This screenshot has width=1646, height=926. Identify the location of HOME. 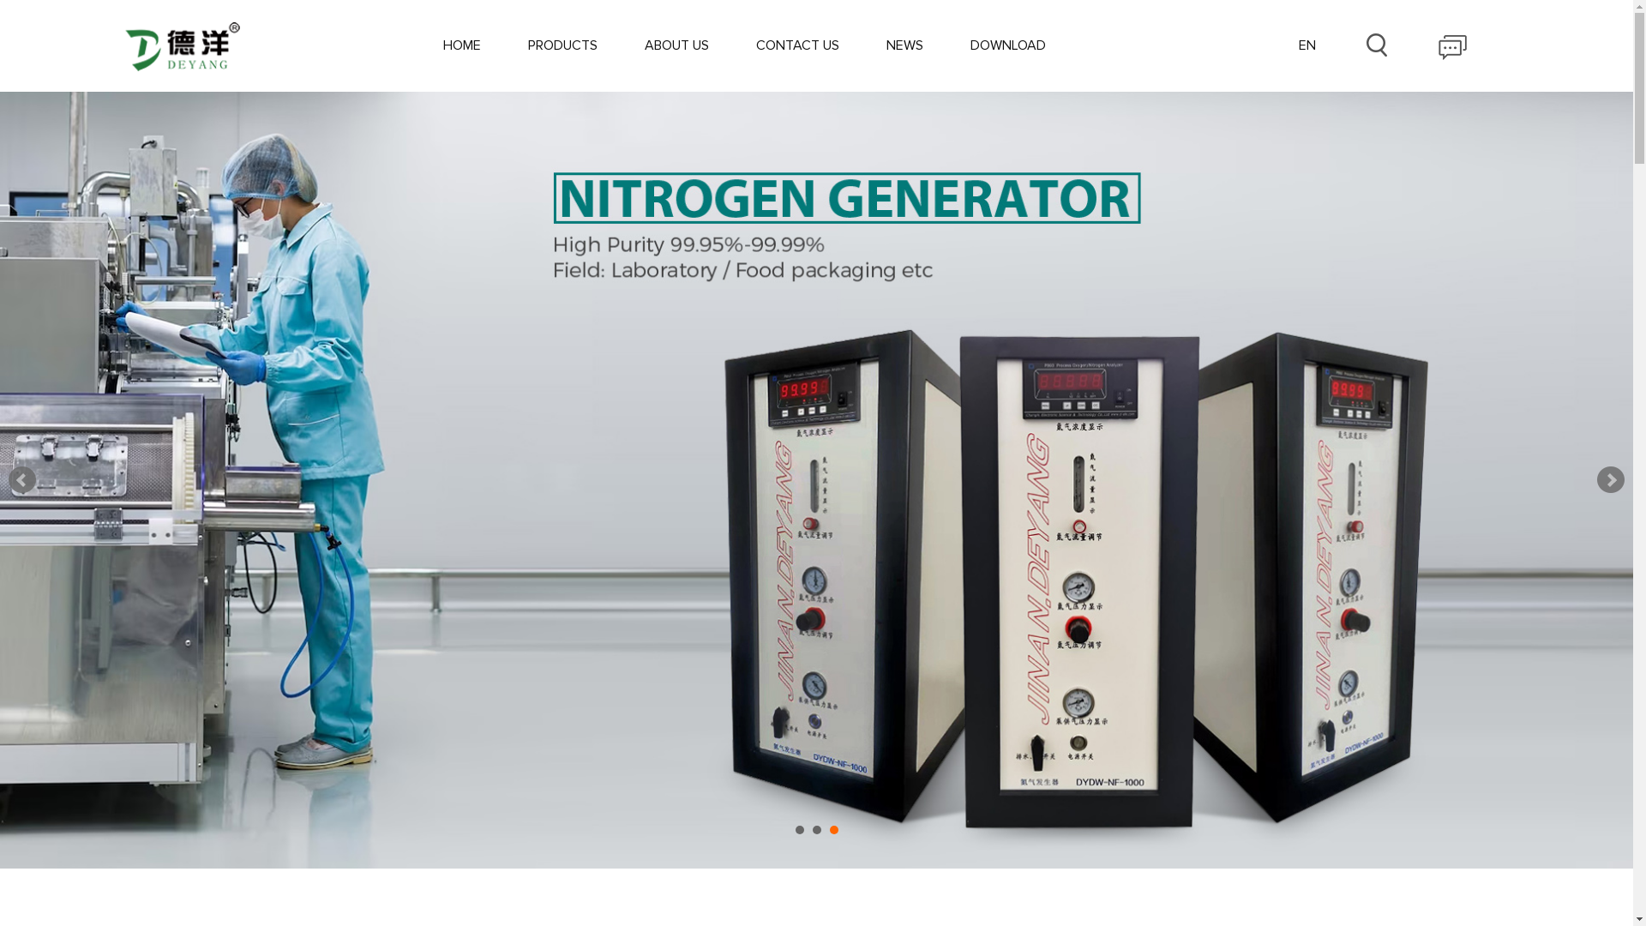
(462, 45).